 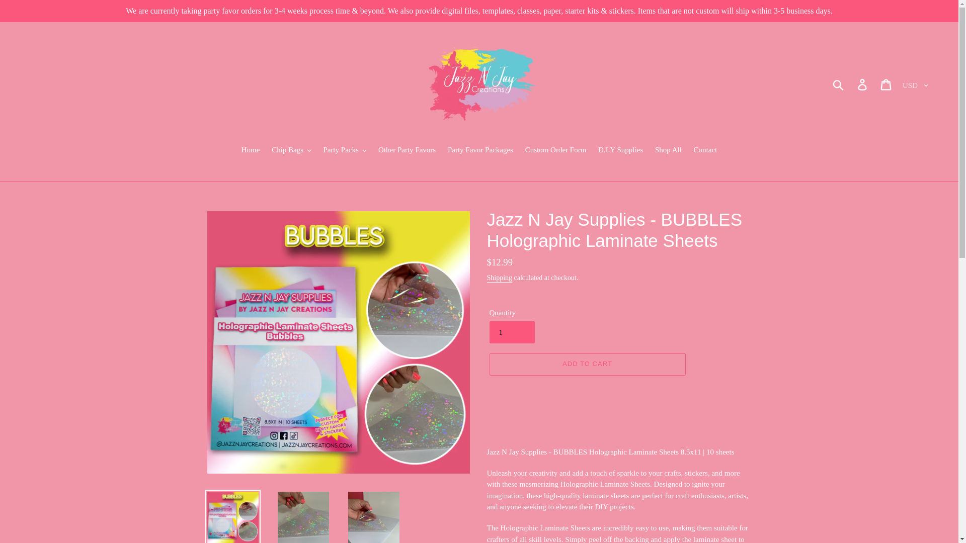 What do you see at coordinates (251, 151) in the screenshot?
I see `Home` at bounding box center [251, 151].